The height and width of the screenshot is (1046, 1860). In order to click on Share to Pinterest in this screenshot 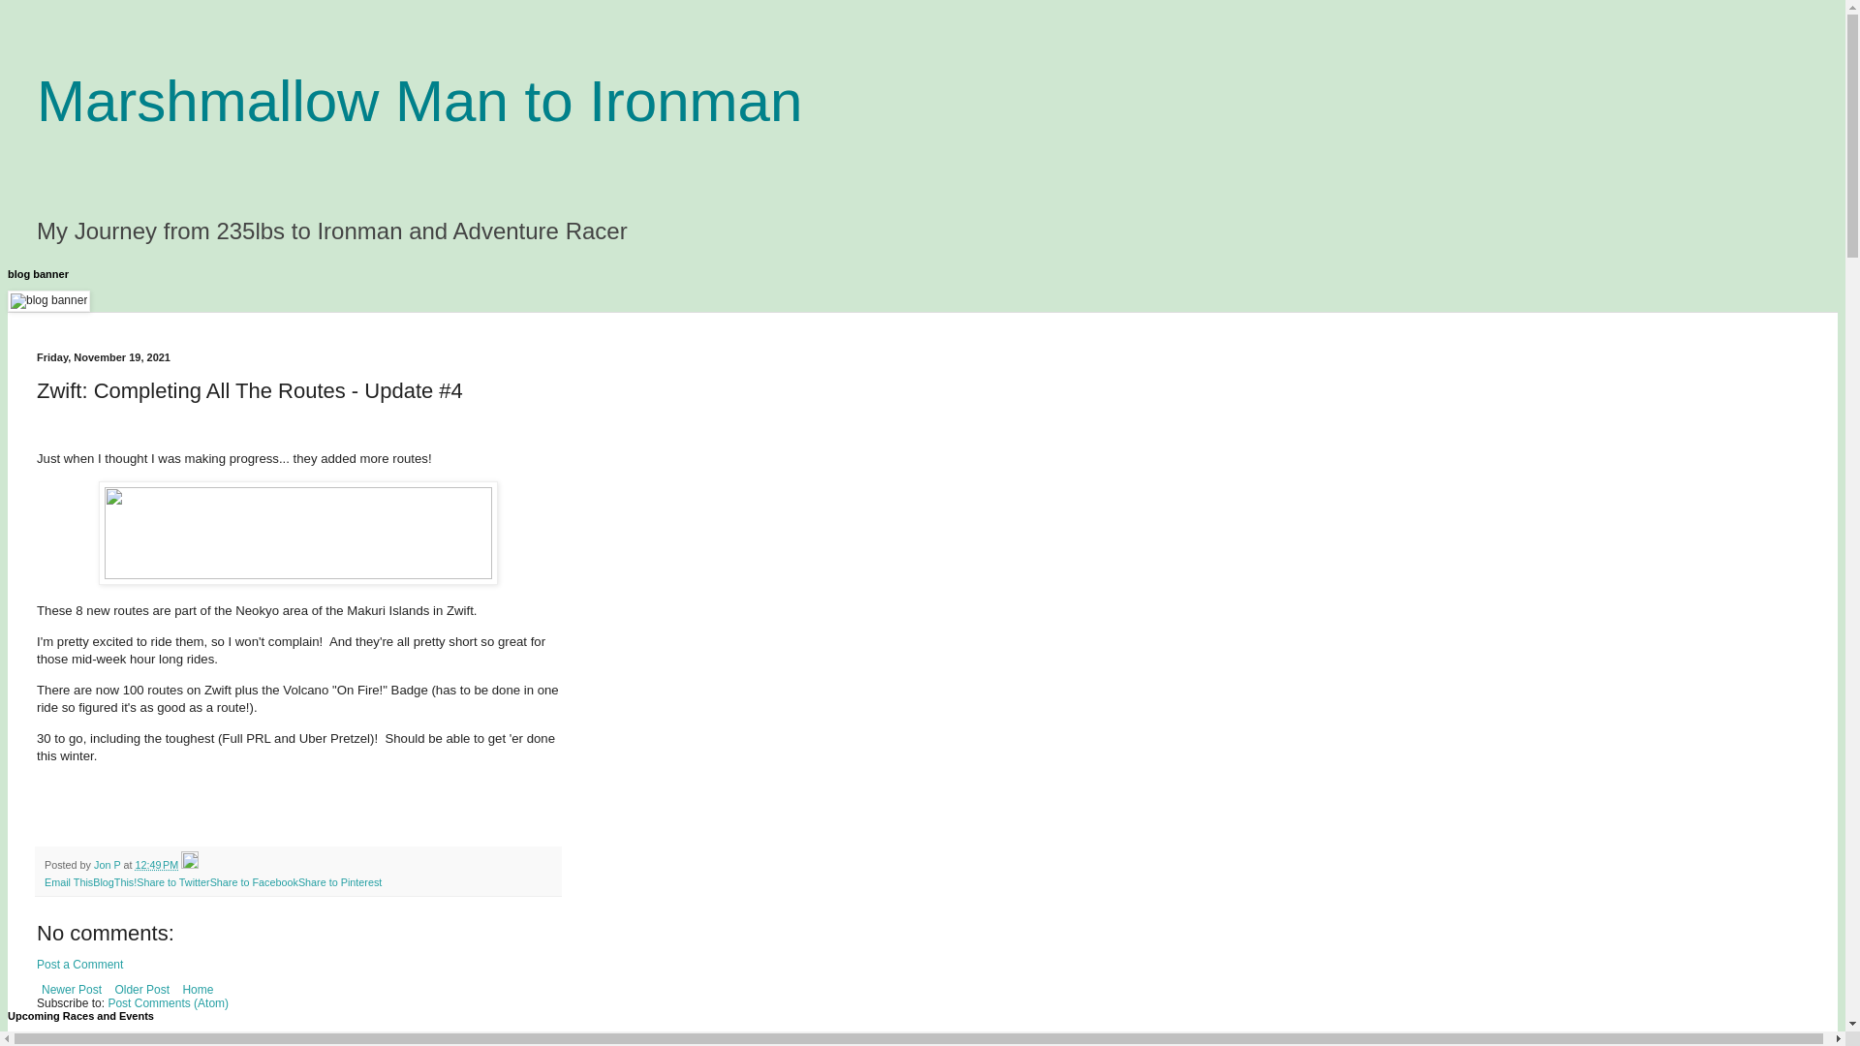, I will do `click(339, 881)`.